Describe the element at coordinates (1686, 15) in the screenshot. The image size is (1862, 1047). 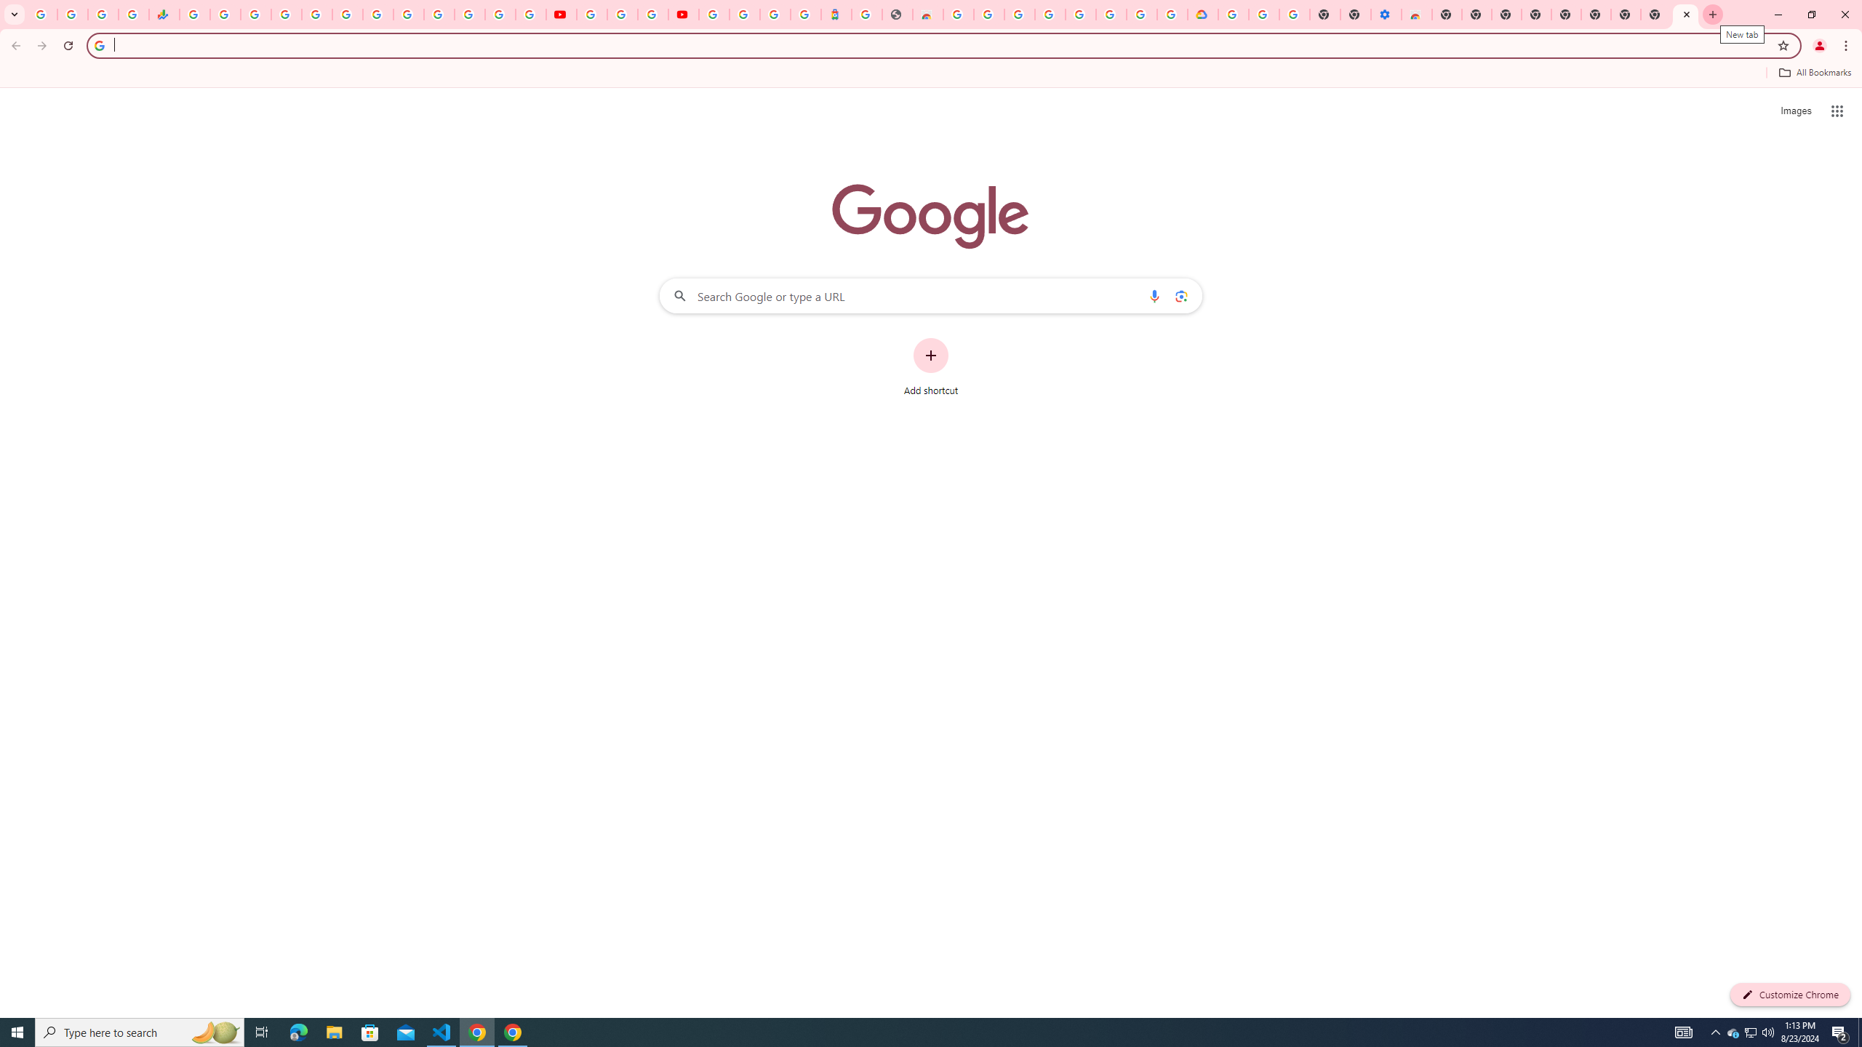
I see `New Tab` at that location.